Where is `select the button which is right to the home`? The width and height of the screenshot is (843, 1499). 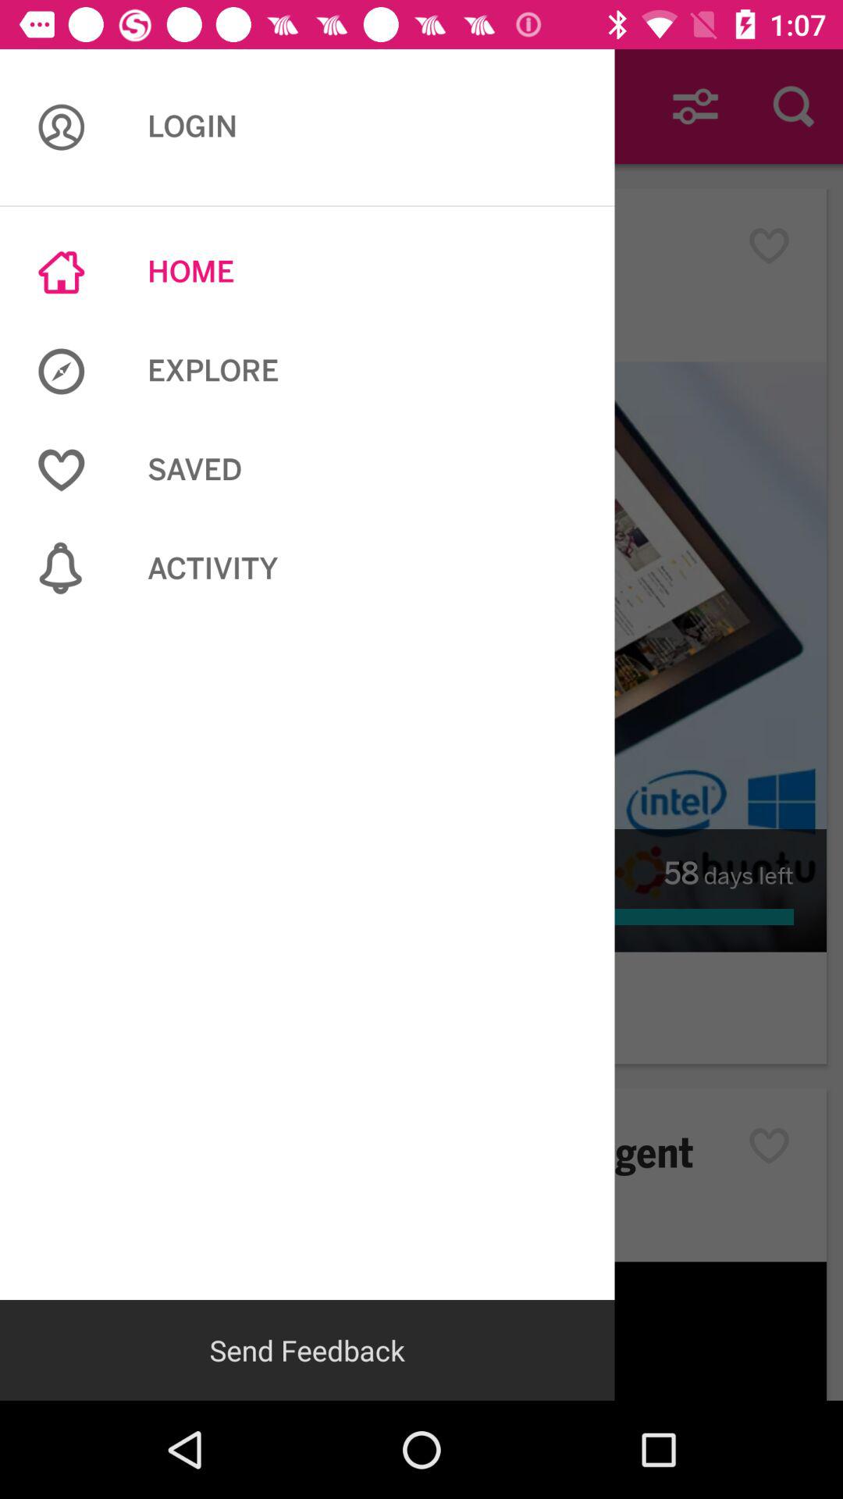
select the button which is right to the home is located at coordinates (777, 246).